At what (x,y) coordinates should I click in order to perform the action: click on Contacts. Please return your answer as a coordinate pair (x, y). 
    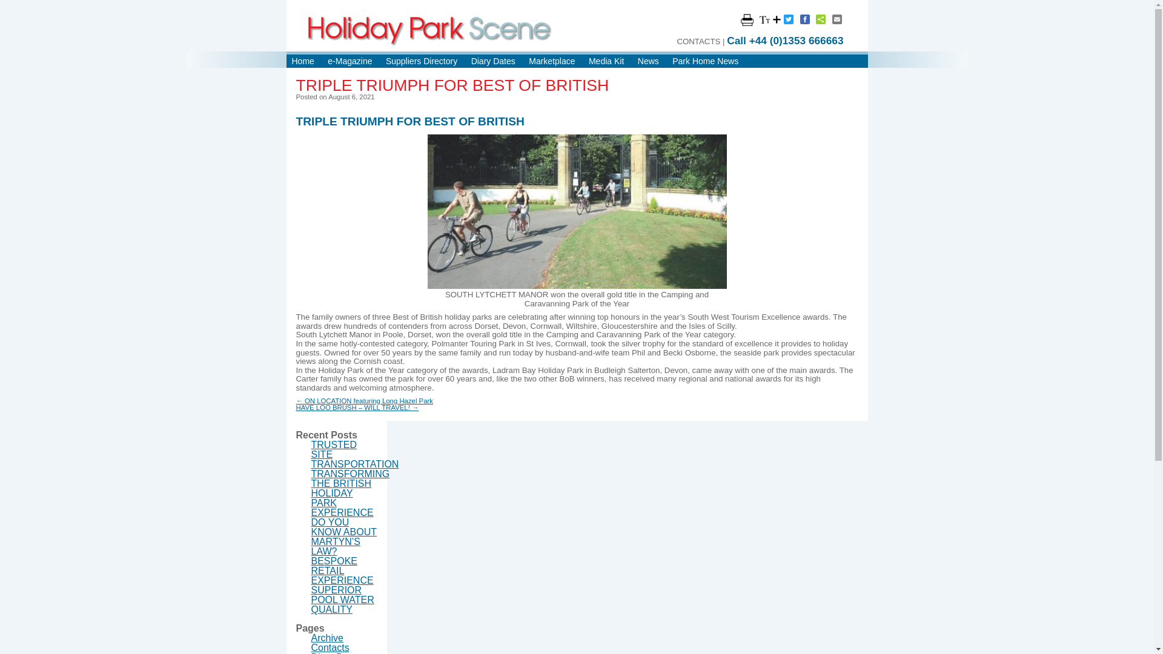
    Looking at the image, I should click on (331, 647).